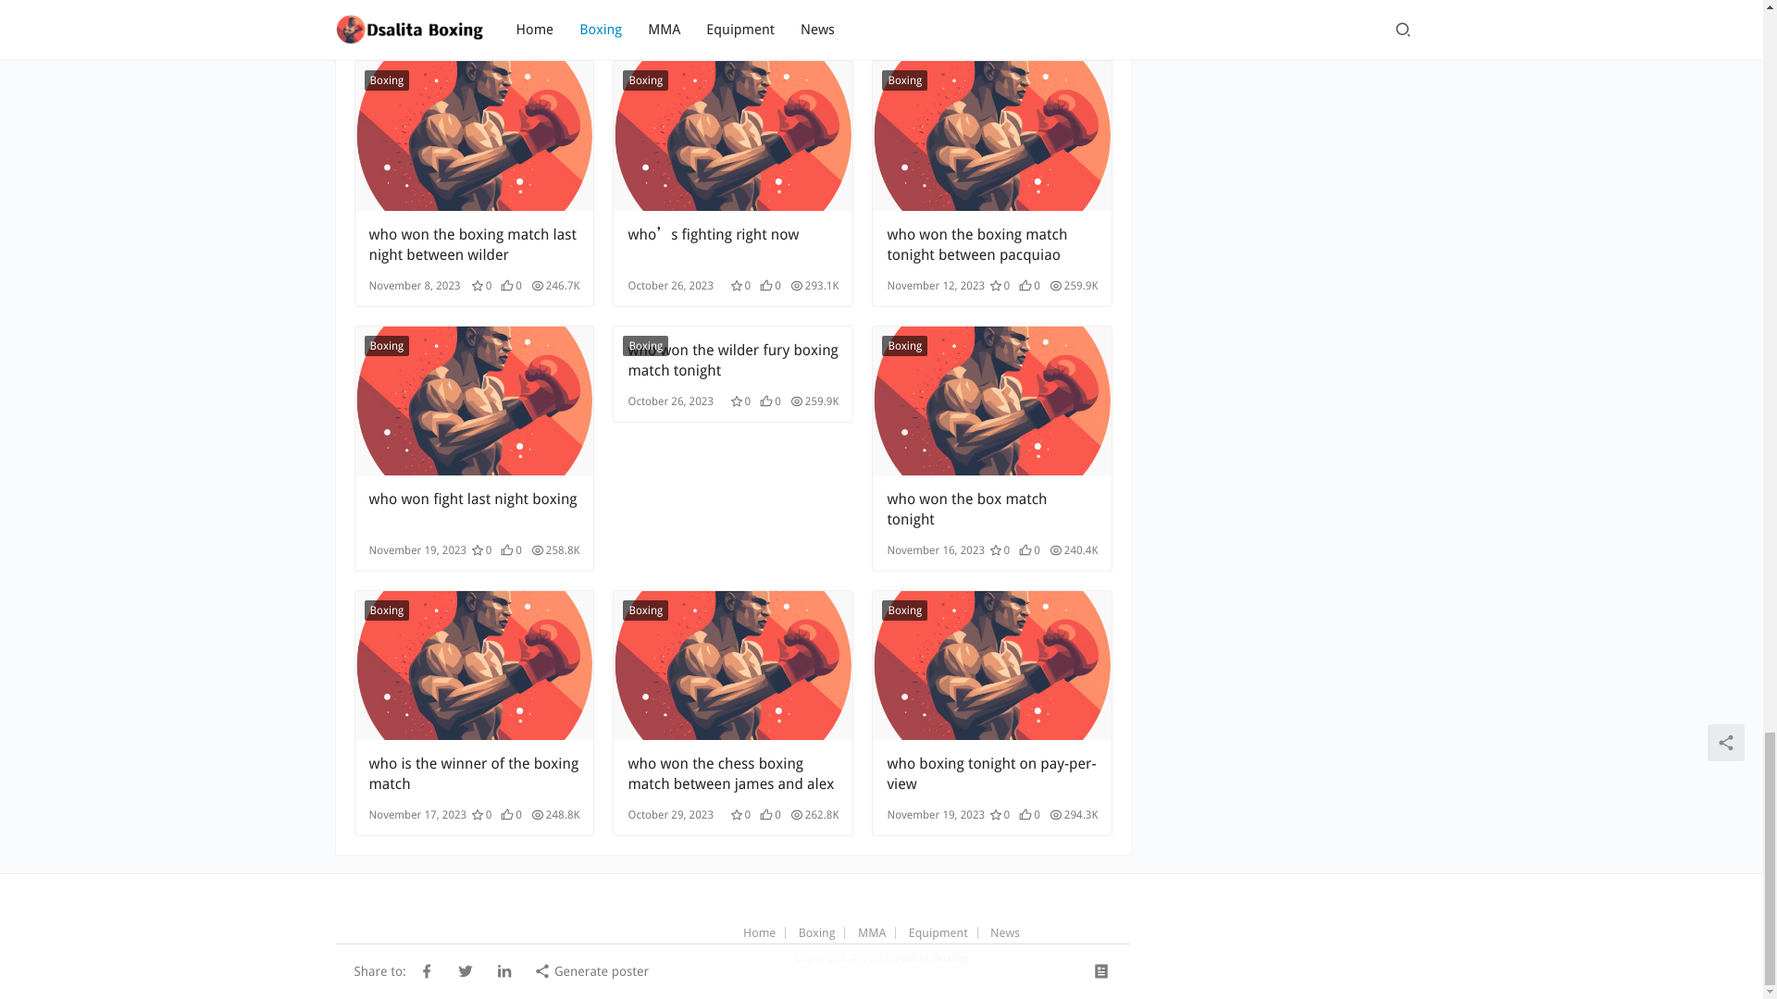 Image resolution: width=1777 pixels, height=999 pixels. I want to click on Boxing, so click(904, 80).